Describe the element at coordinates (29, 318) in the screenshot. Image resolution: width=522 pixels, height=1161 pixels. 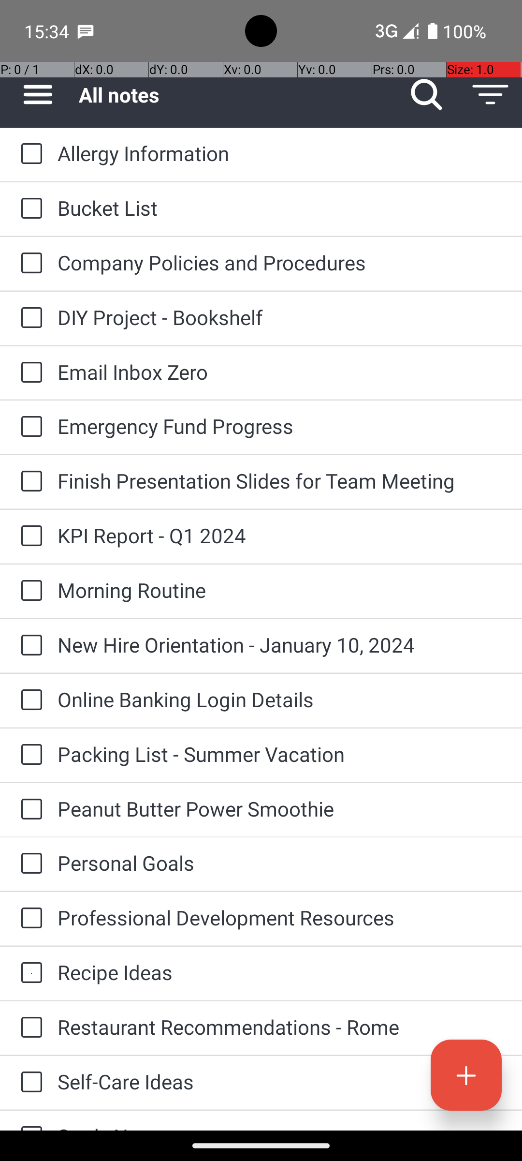
I see `to-do: DIY Project - Bookshelf` at that location.